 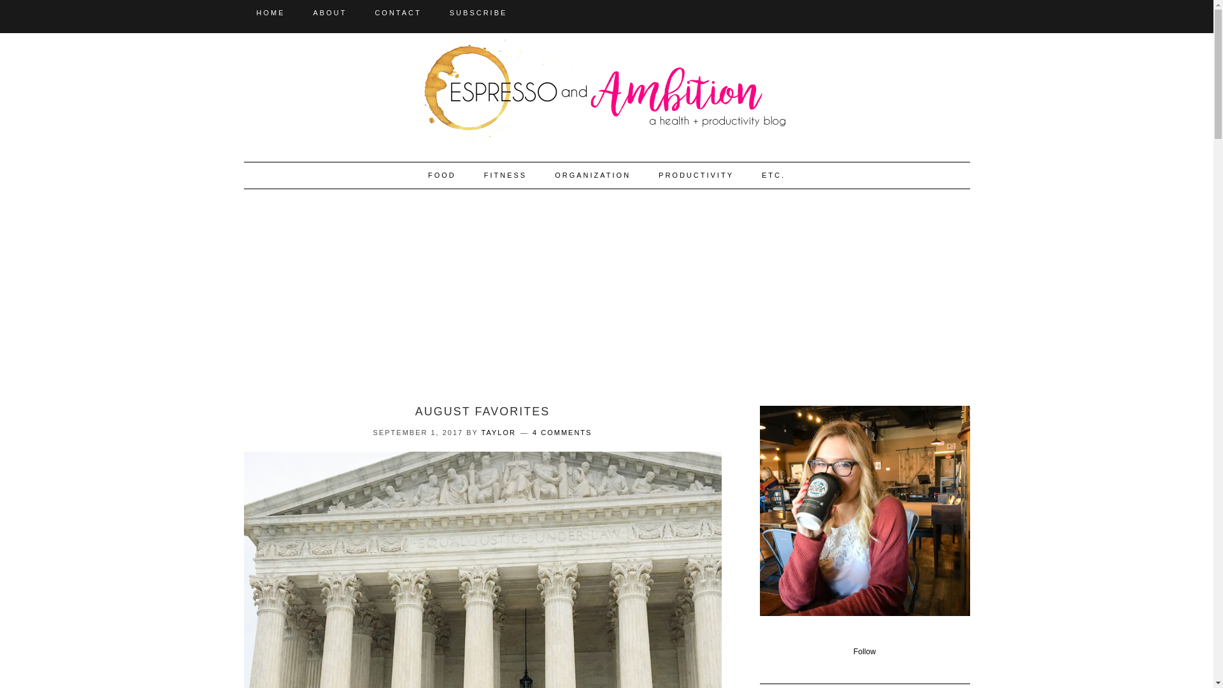 I want to click on TAYLOR, so click(x=499, y=432).